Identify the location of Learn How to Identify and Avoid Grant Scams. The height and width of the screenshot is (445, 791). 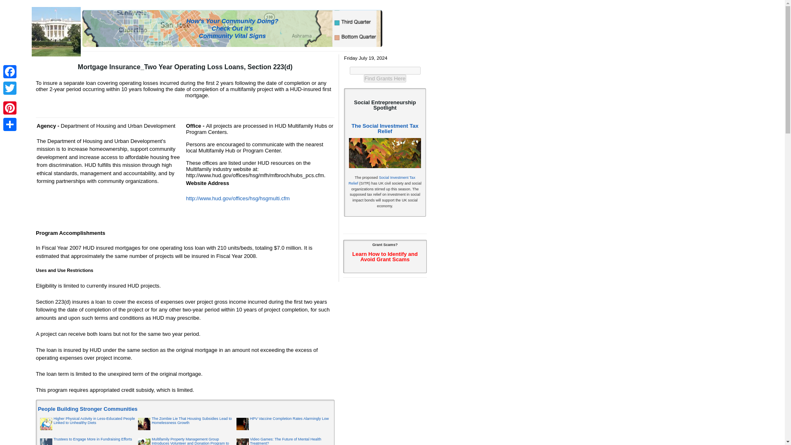
(385, 257).